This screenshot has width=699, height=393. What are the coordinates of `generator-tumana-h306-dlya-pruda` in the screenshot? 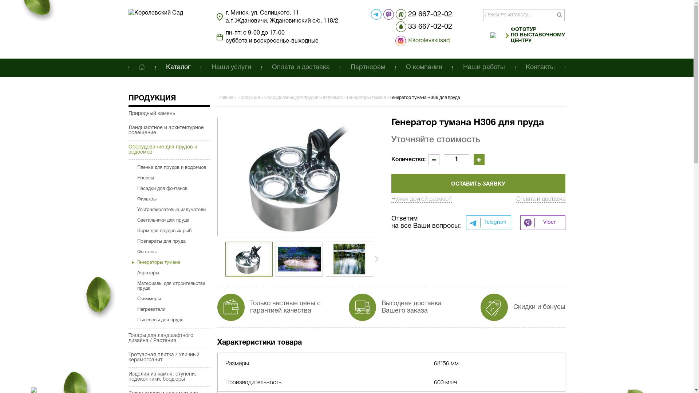 It's located at (299, 177).